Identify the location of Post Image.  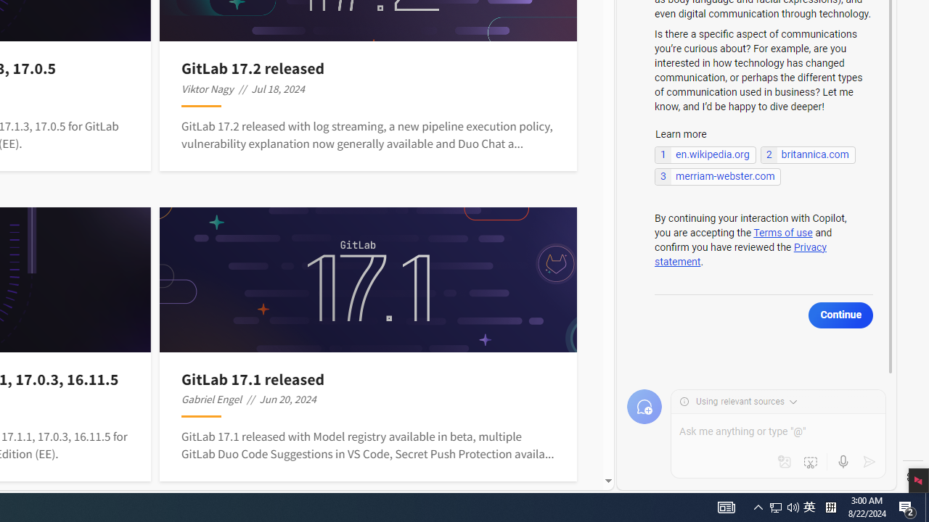
(369, 280).